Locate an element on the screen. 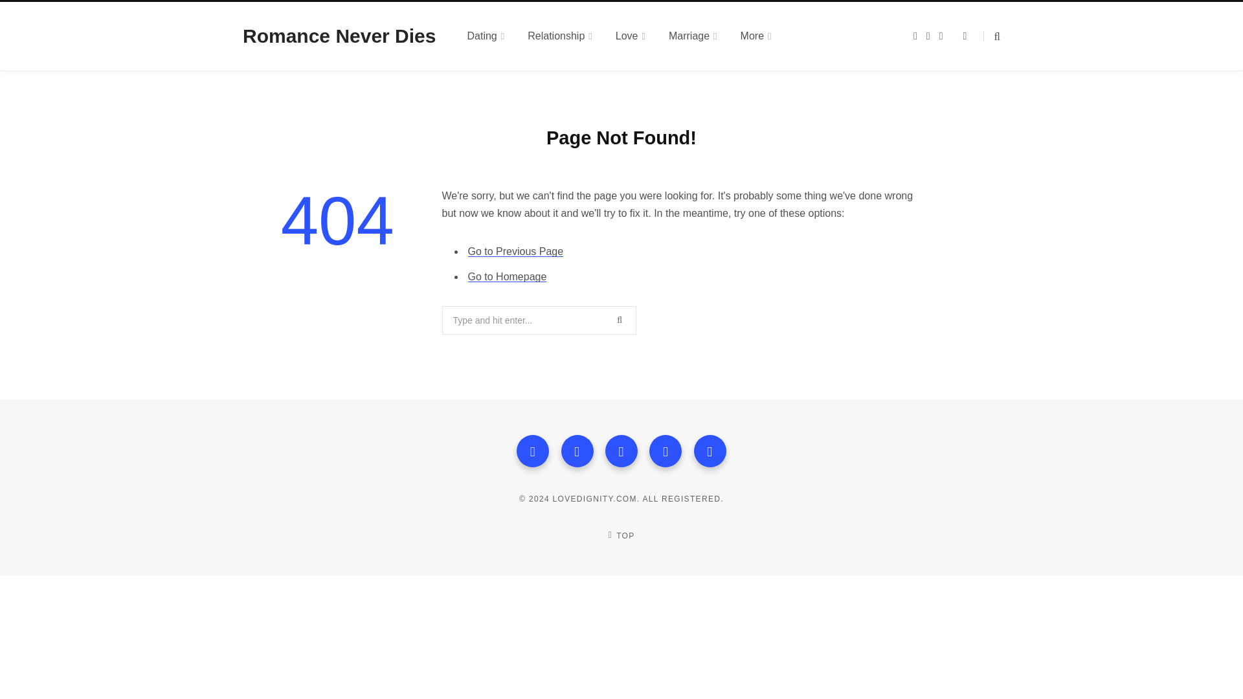  Go to Homepage is located at coordinates (506, 277).